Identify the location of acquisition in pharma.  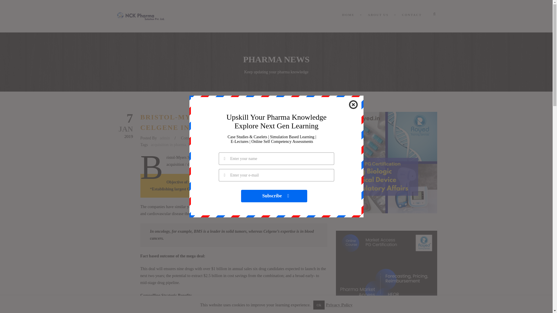
(168, 145).